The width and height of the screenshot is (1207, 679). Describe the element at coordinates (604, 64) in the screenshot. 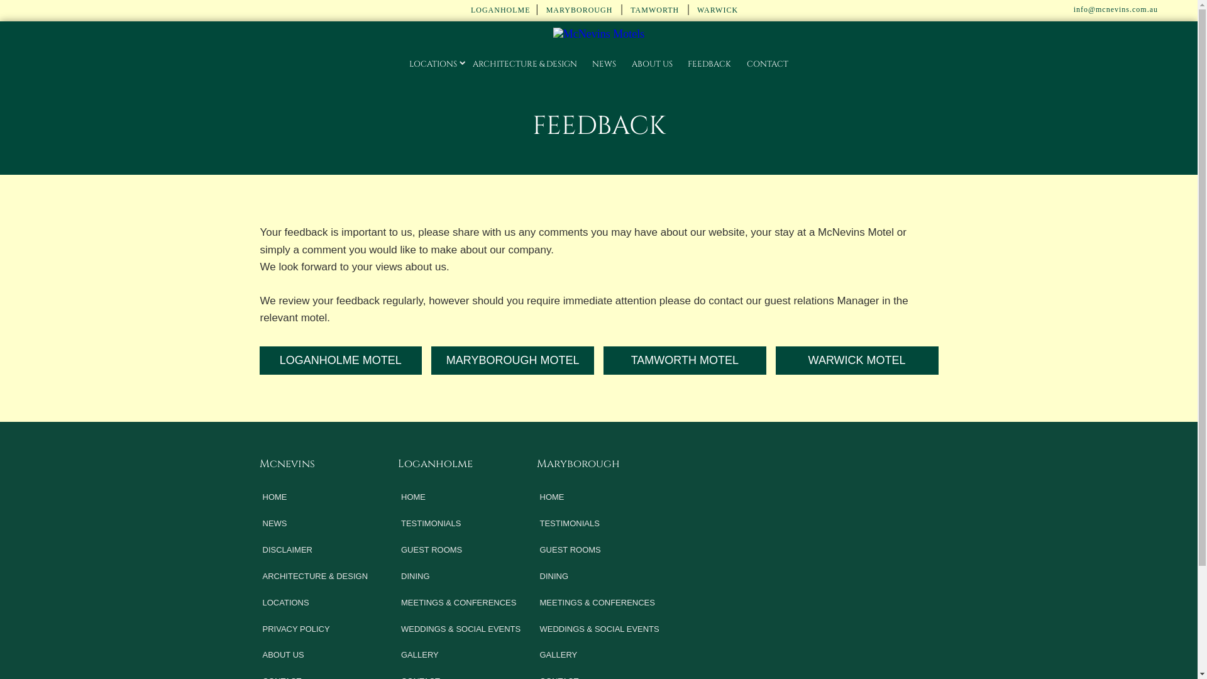

I see `NEWS` at that location.